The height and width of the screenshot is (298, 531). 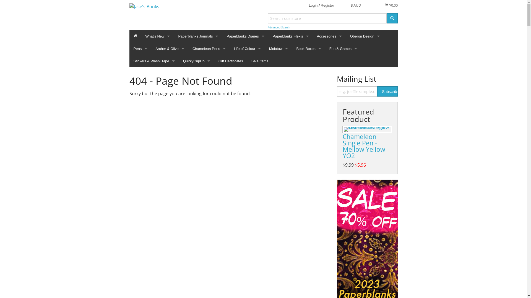 I want to click on All Products, so click(x=209, y=68).